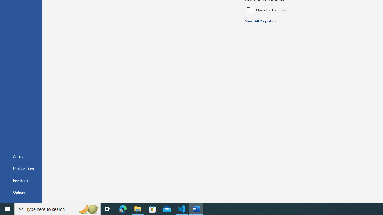 This screenshot has height=215, width=383. I want to click on Update License, so click(21, 168).